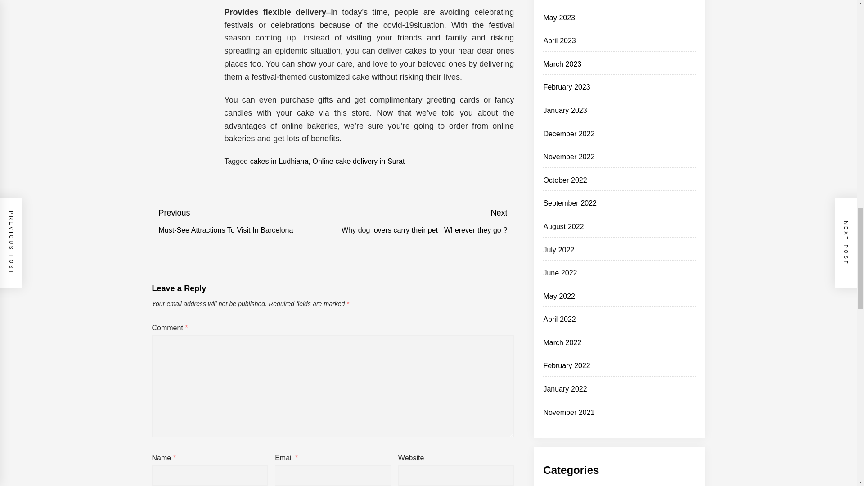 The width and height of the screenshot is (864, 486). I want to click on cakes in Ludhiana, so click(279, 161).